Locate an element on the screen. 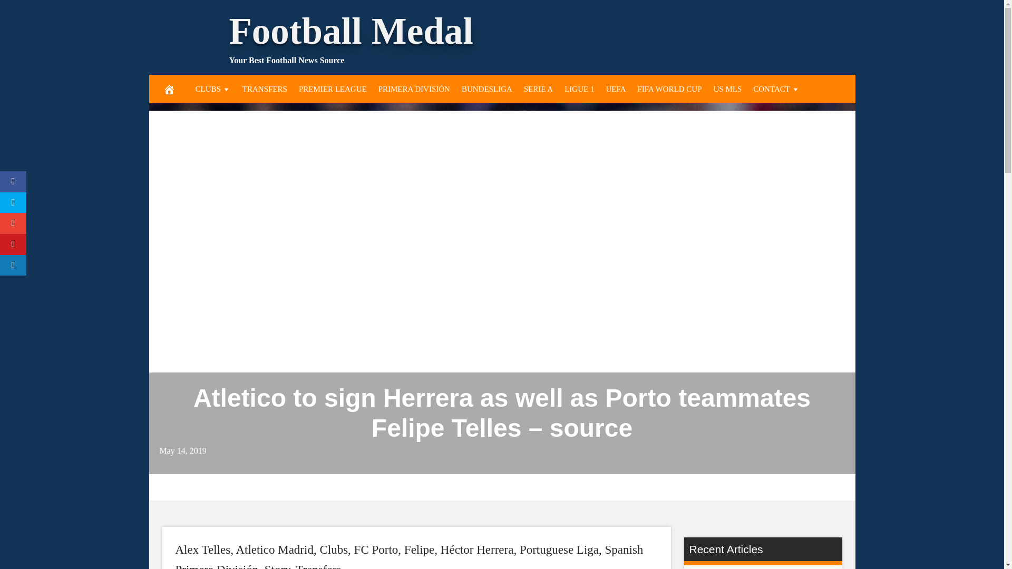  Alex Telles is located at coordinates (202, 550).